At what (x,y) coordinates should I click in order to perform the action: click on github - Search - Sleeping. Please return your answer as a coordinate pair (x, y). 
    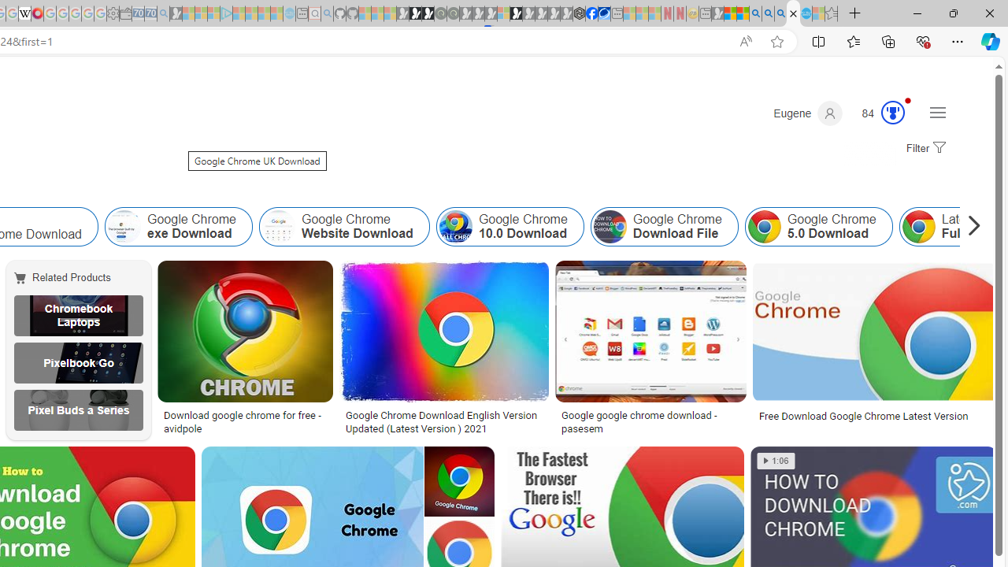
    Looking at the image, I should click on (328, 14).